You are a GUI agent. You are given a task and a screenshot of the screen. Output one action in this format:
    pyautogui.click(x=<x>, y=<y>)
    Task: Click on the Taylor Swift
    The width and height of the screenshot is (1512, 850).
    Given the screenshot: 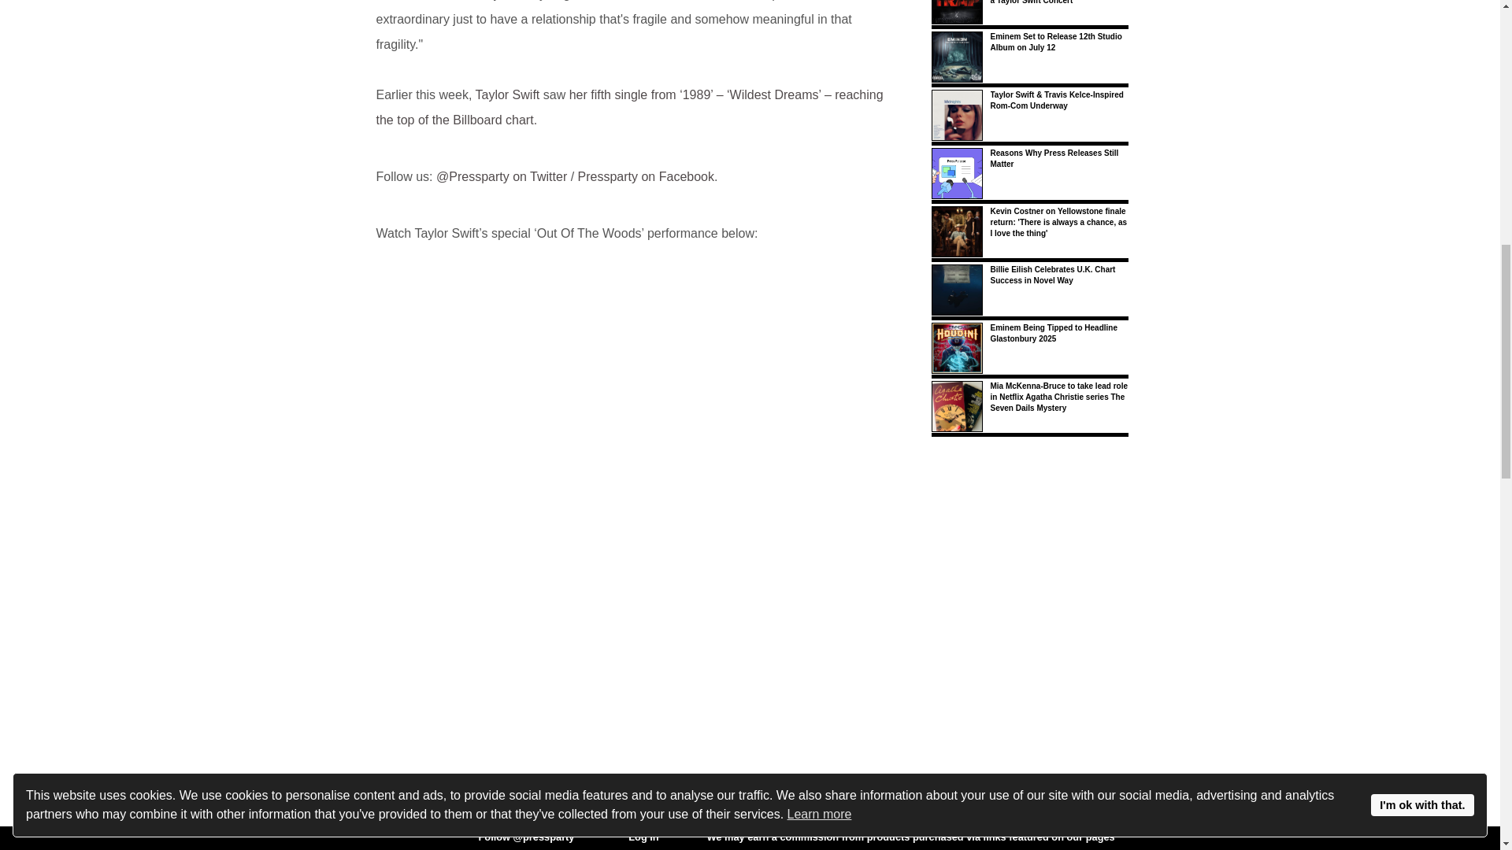 What is the action you would take?
    pyautogui.click(x=507, y=94)
    